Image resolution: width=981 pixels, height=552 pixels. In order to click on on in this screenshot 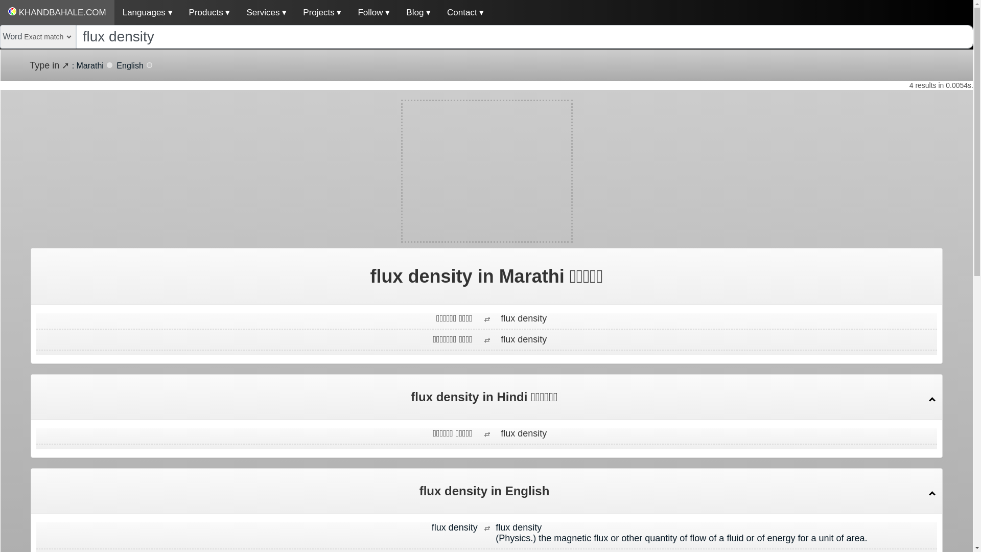, I will do `click(149, 64)`.